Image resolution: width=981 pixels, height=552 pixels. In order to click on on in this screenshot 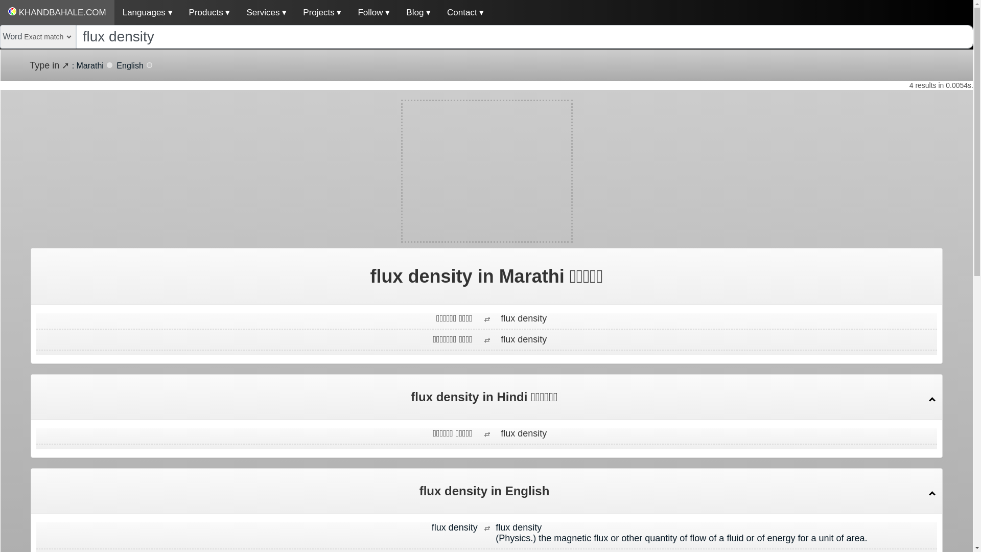, I will do `click(149, 64)`.